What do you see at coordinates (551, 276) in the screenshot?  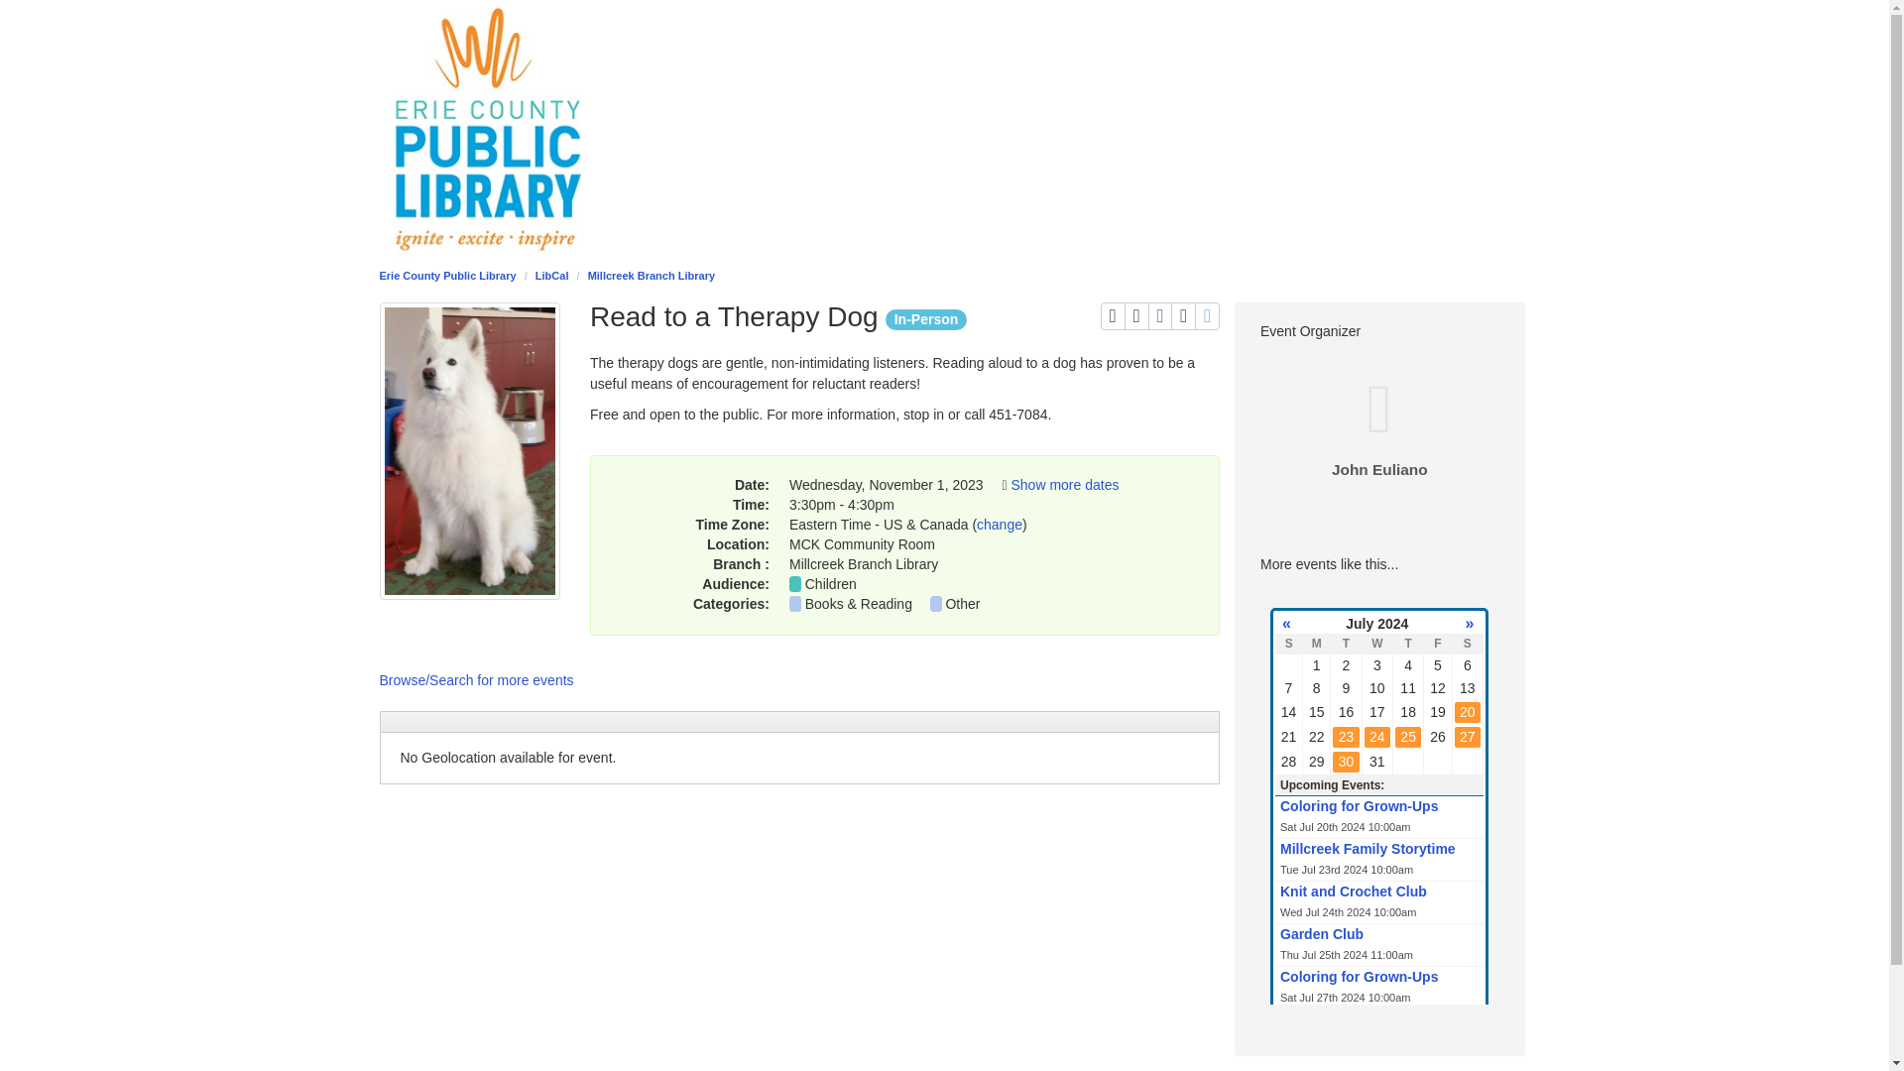 I see `LibCal` at bounding box center [551, 276].